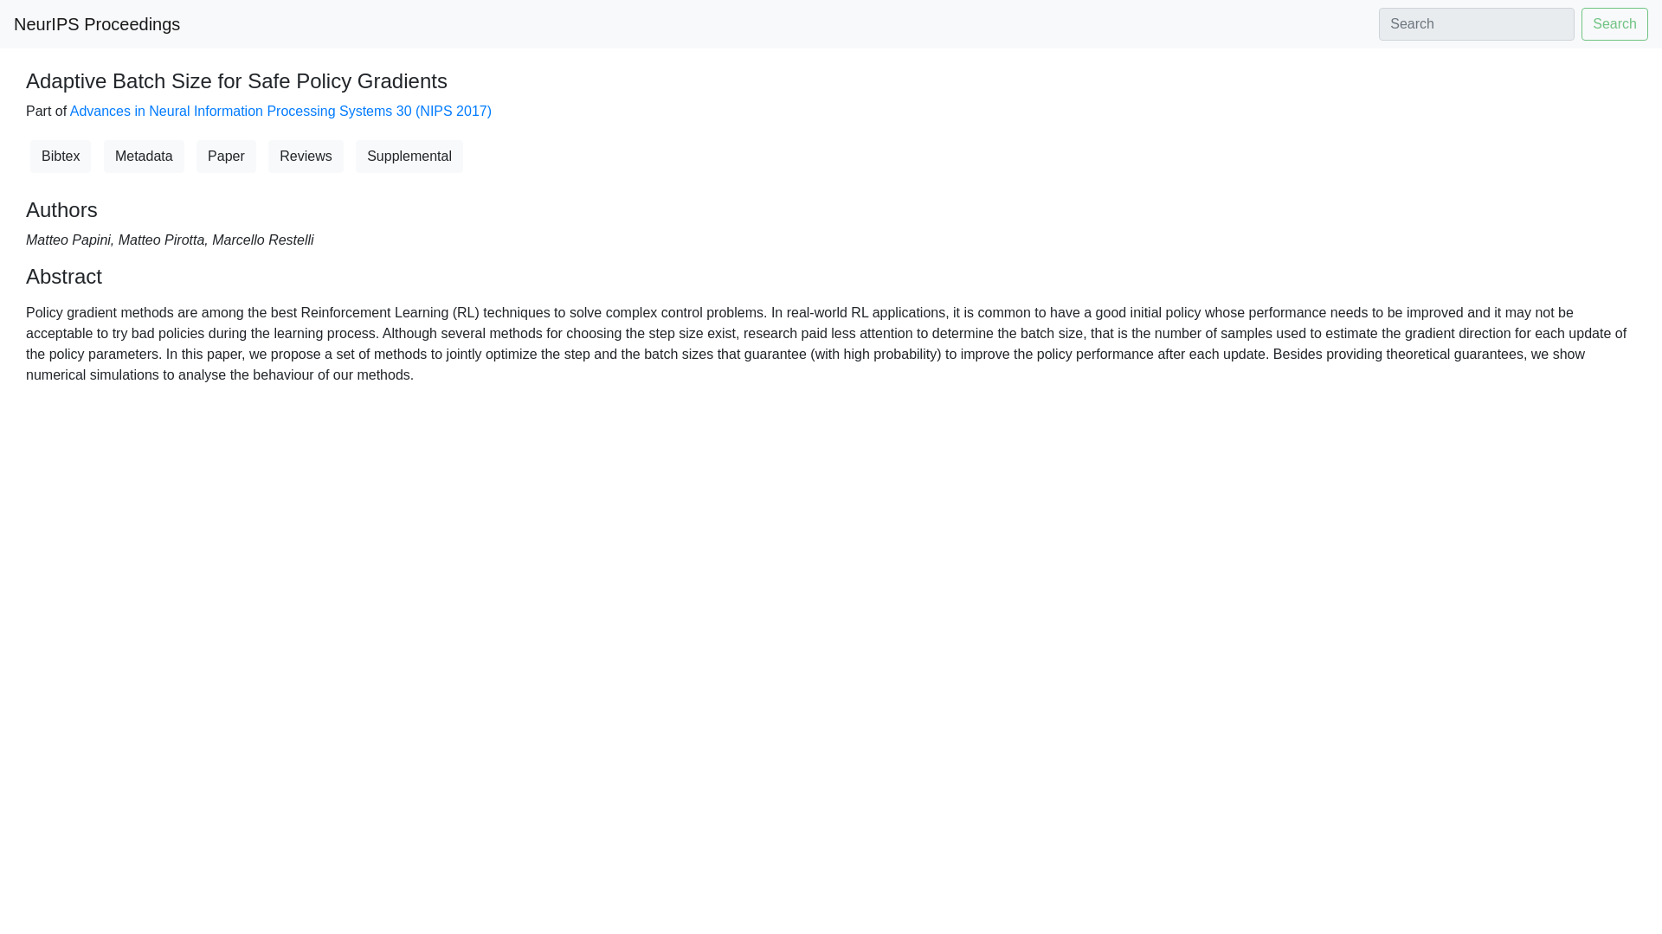  I want to click on Supplemental, so click(409, 156).